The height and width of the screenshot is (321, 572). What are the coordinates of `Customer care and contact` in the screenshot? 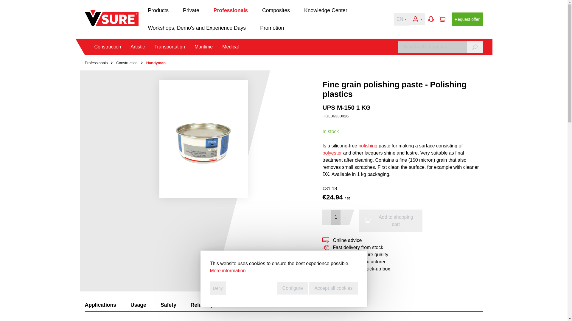 It's located at (431, 19).